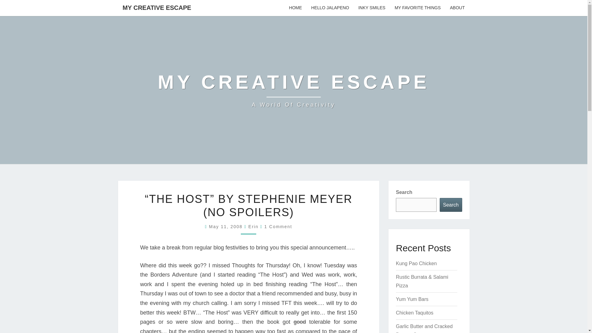  What do you see at coordinates (457, 8) in the screenshot?
I see `ABOUT` at bounding box center [457, 8].